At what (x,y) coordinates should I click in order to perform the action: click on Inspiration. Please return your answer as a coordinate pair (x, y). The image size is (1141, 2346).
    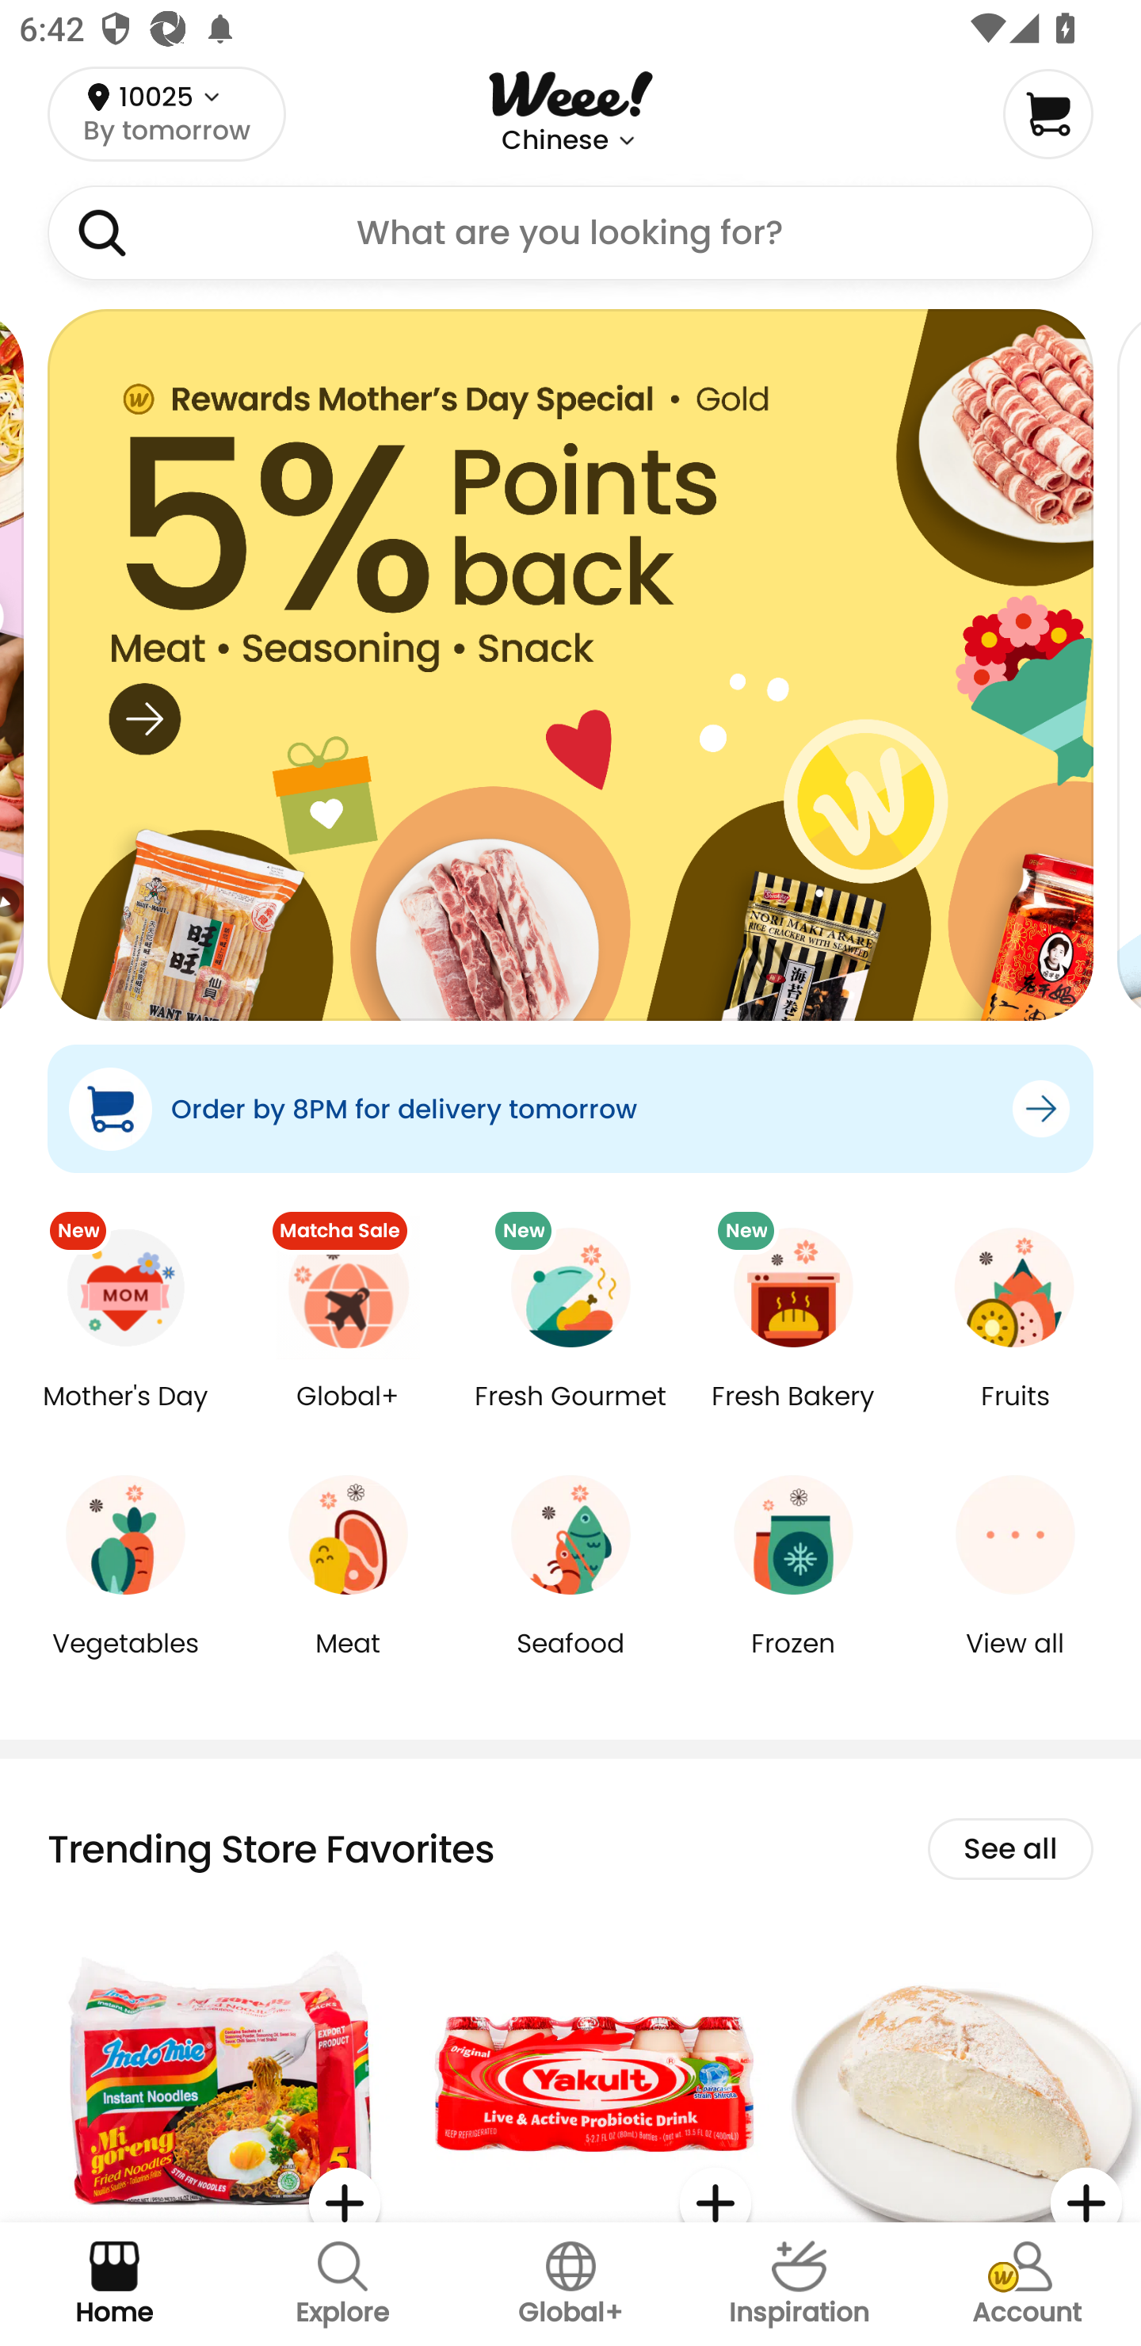
    Looking at the image, I should click on (799, 2284).